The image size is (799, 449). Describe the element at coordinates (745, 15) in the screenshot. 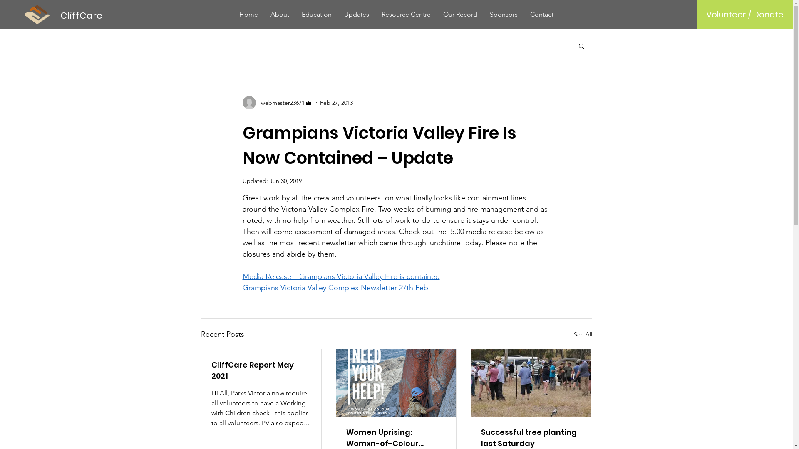

I see `Volunteer / Donate` at that location.